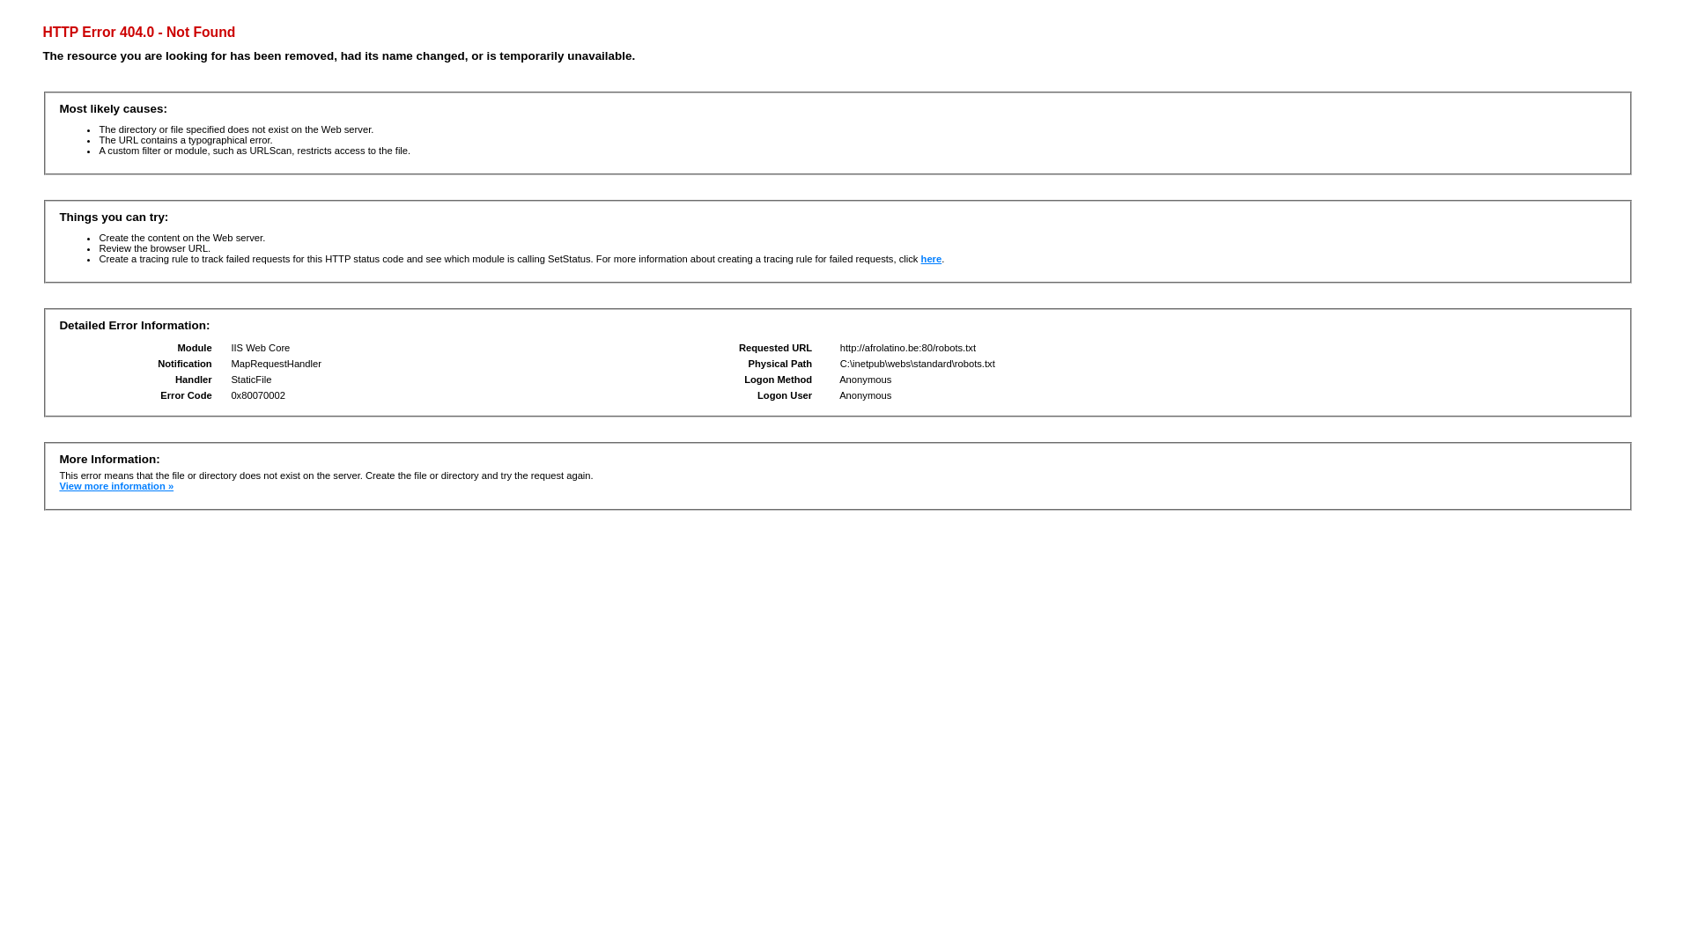 Image resolution: width=1691 pixels, height=951 pixels. I want to click on here, so click(932, 259).